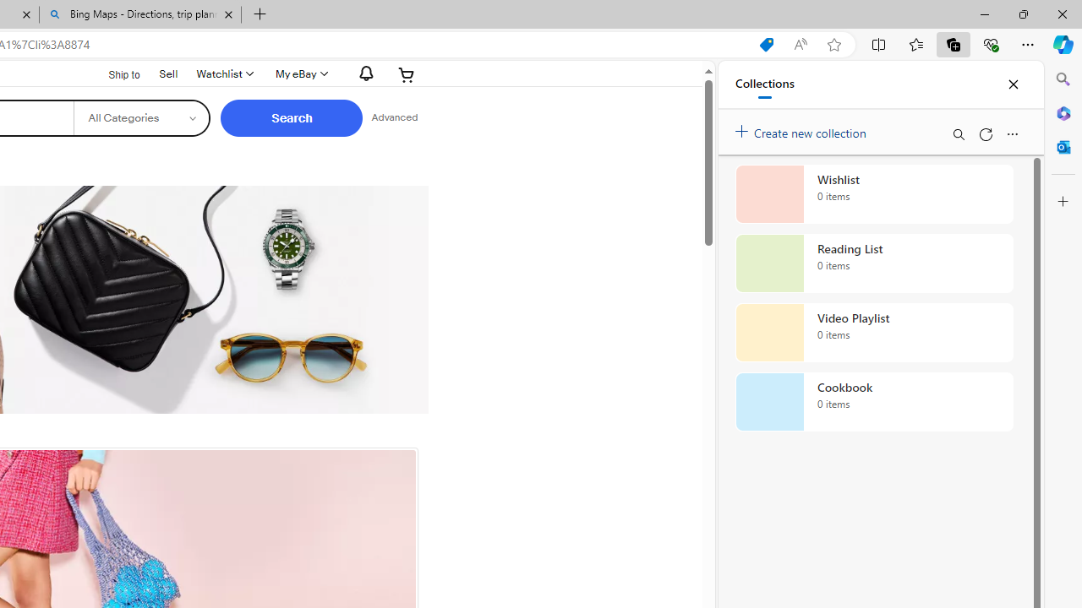 The height and width of the screenshot is (608, 1082). What do you see at coordinates (874, 402) in the screenshot?
I see `Cookbook collection, 0 items` at bounding box center [874, 402].